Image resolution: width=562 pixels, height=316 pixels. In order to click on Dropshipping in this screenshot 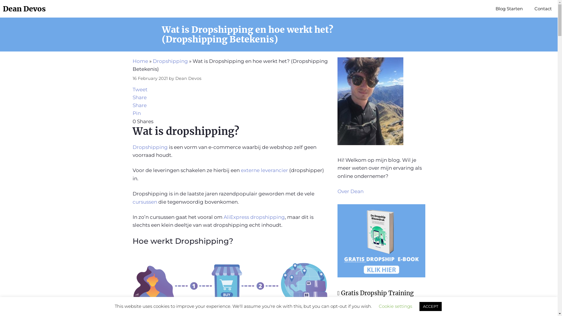, I will do `click(170, 61)`.